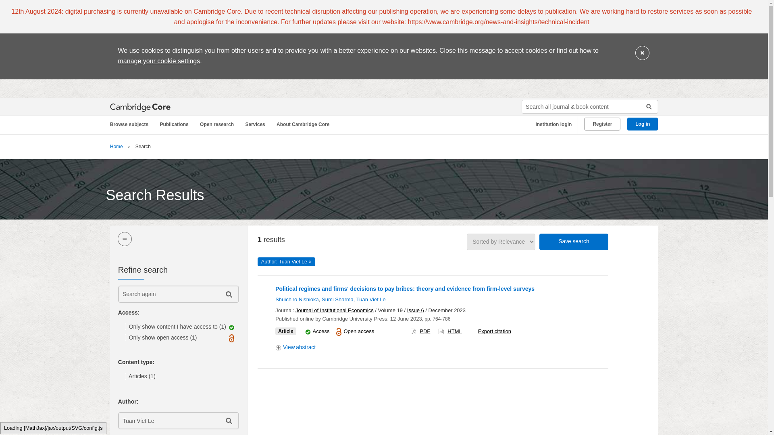 This screenshot has height=435, width=774. Describe the element at coordinates (116, 147) in the screenshot. I see `Home` at that location.